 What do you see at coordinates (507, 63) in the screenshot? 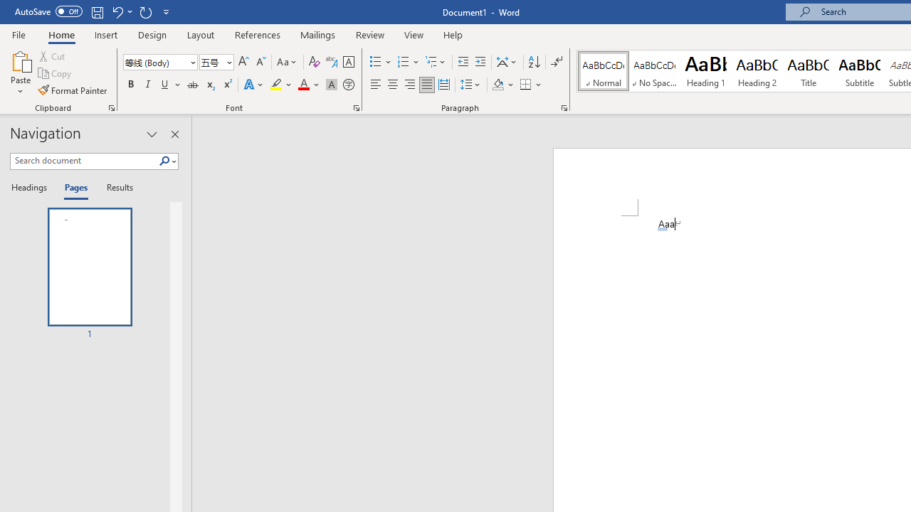
I see `Asian Layout` at bounding box center [507, 63].